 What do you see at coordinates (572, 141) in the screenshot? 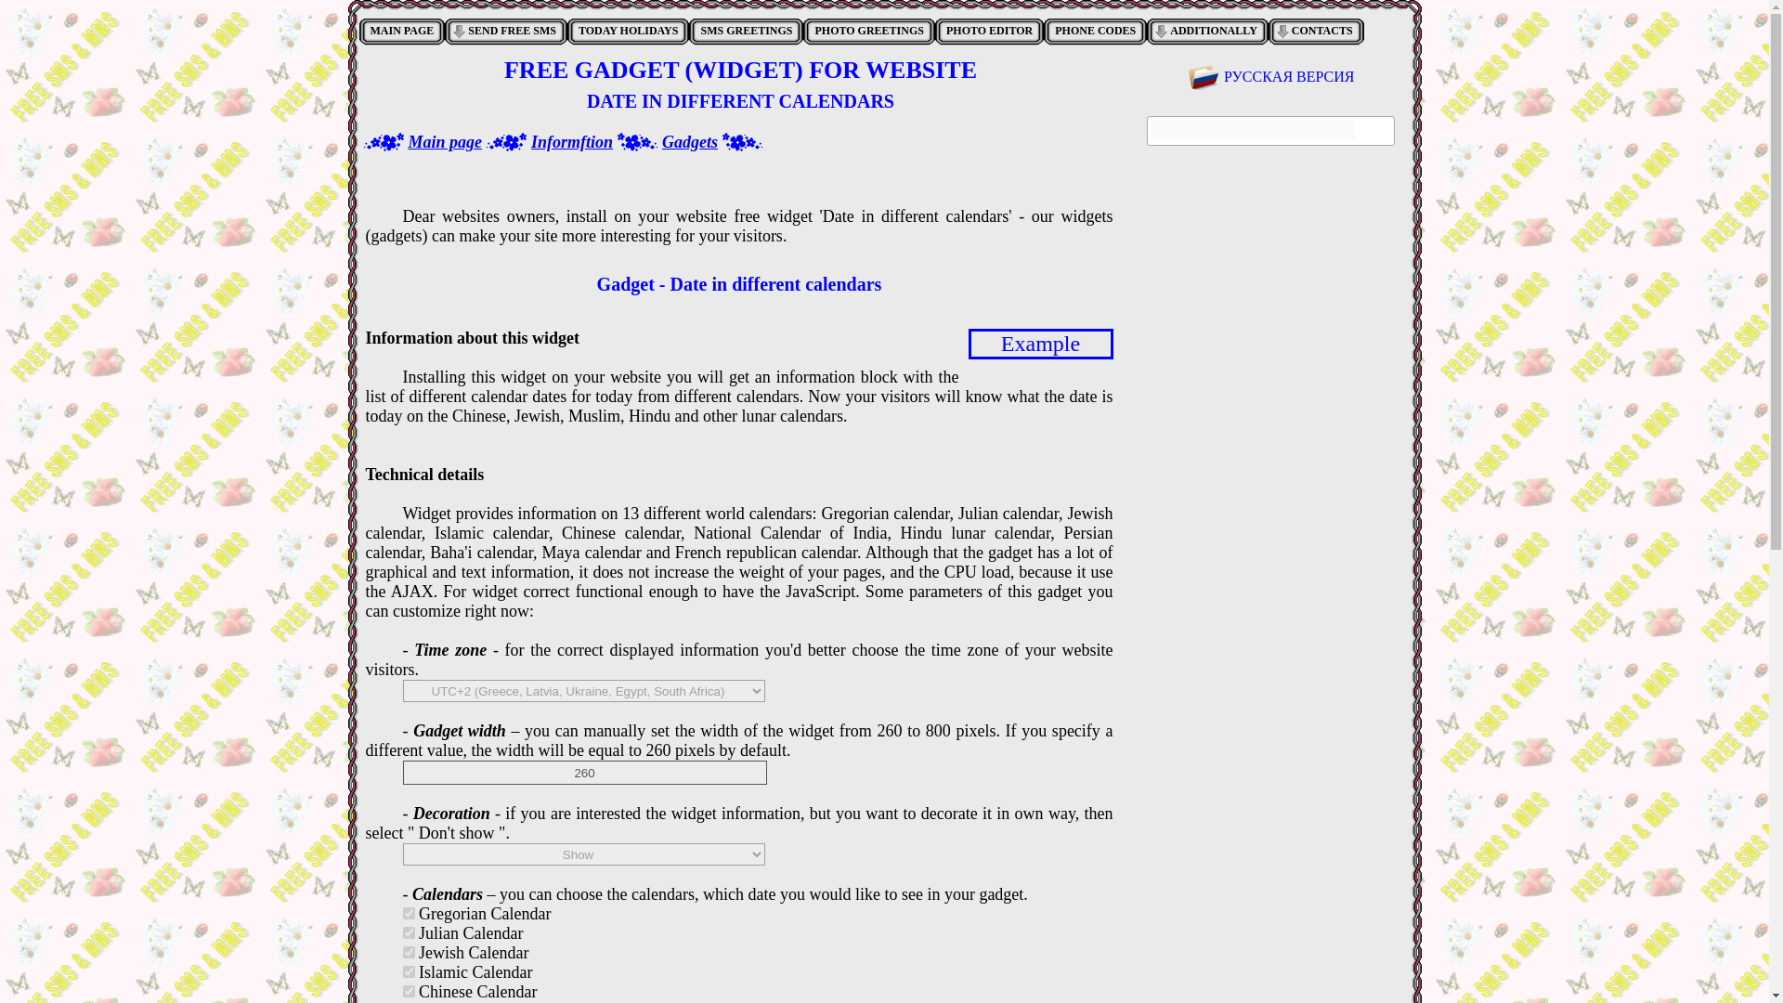
I see `Informftion` at bounding box center [572, 141].